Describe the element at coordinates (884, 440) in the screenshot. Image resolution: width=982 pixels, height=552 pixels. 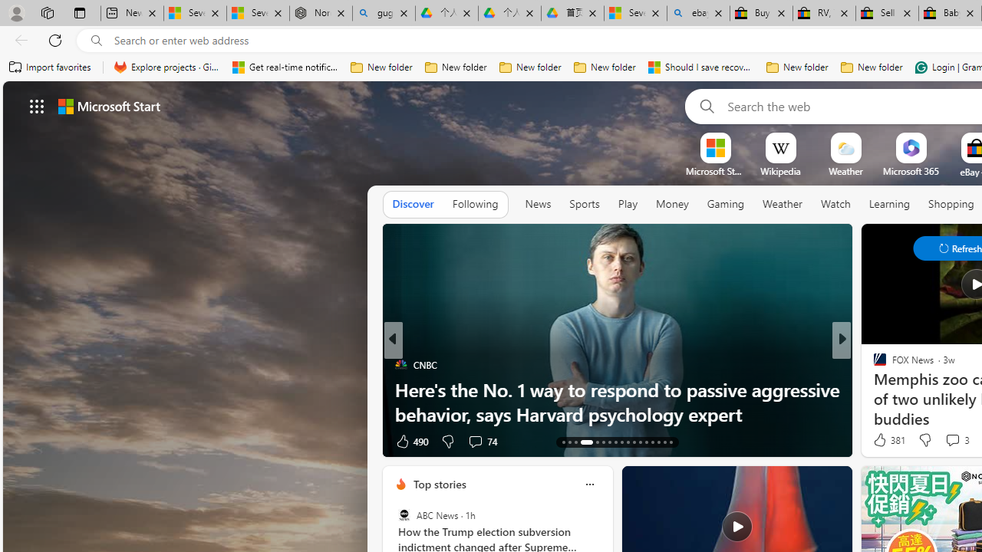
I see `311 Like` at that location.